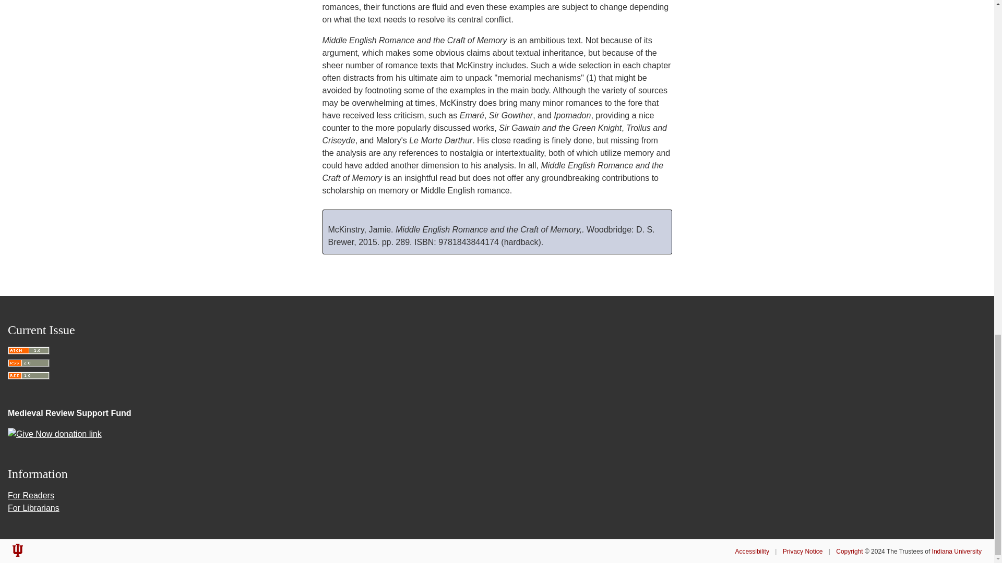  I want to click on Accessibility, so click(753, 551).